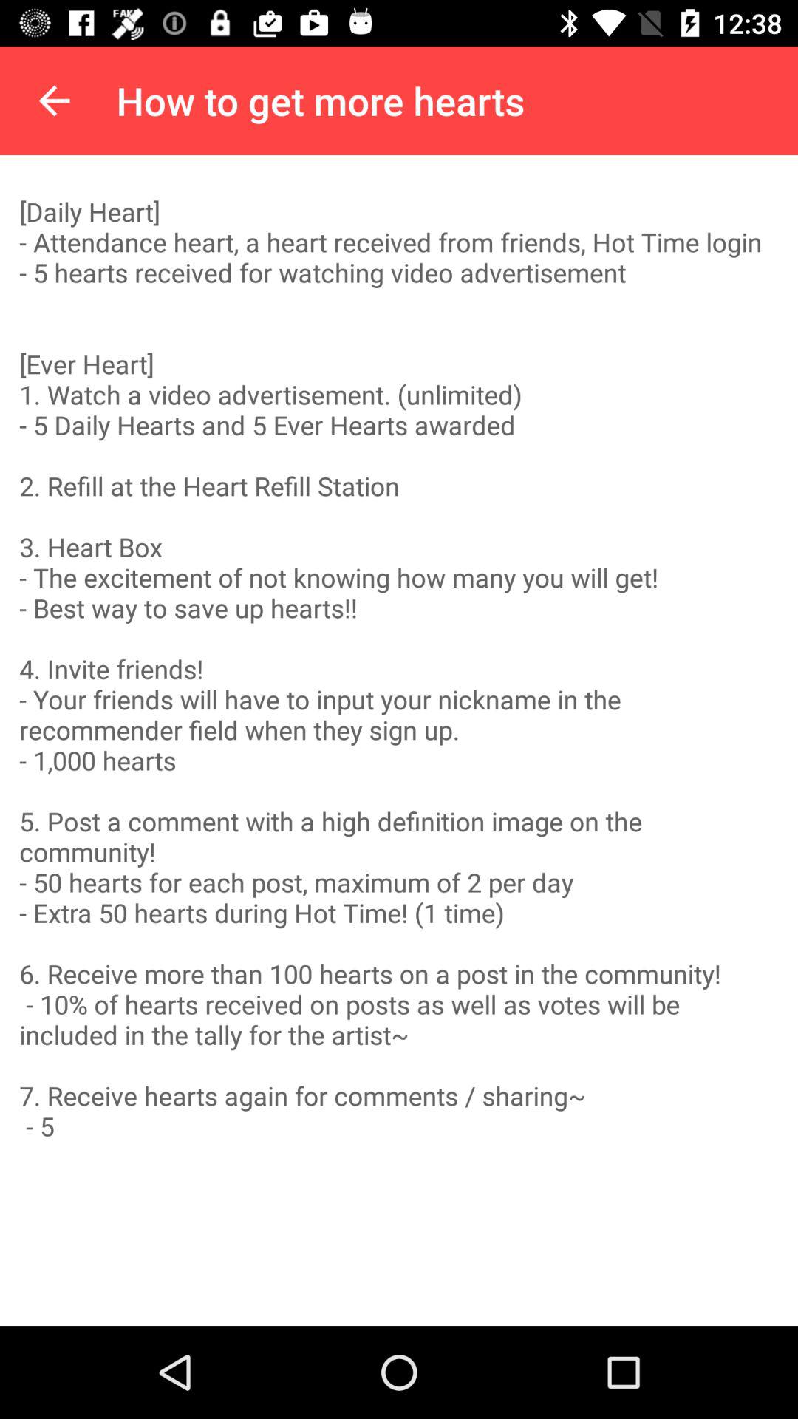 This screenshot has height=1419, width=798. I want to click on turn on the icon next to the how to get item, so click(54, 101).